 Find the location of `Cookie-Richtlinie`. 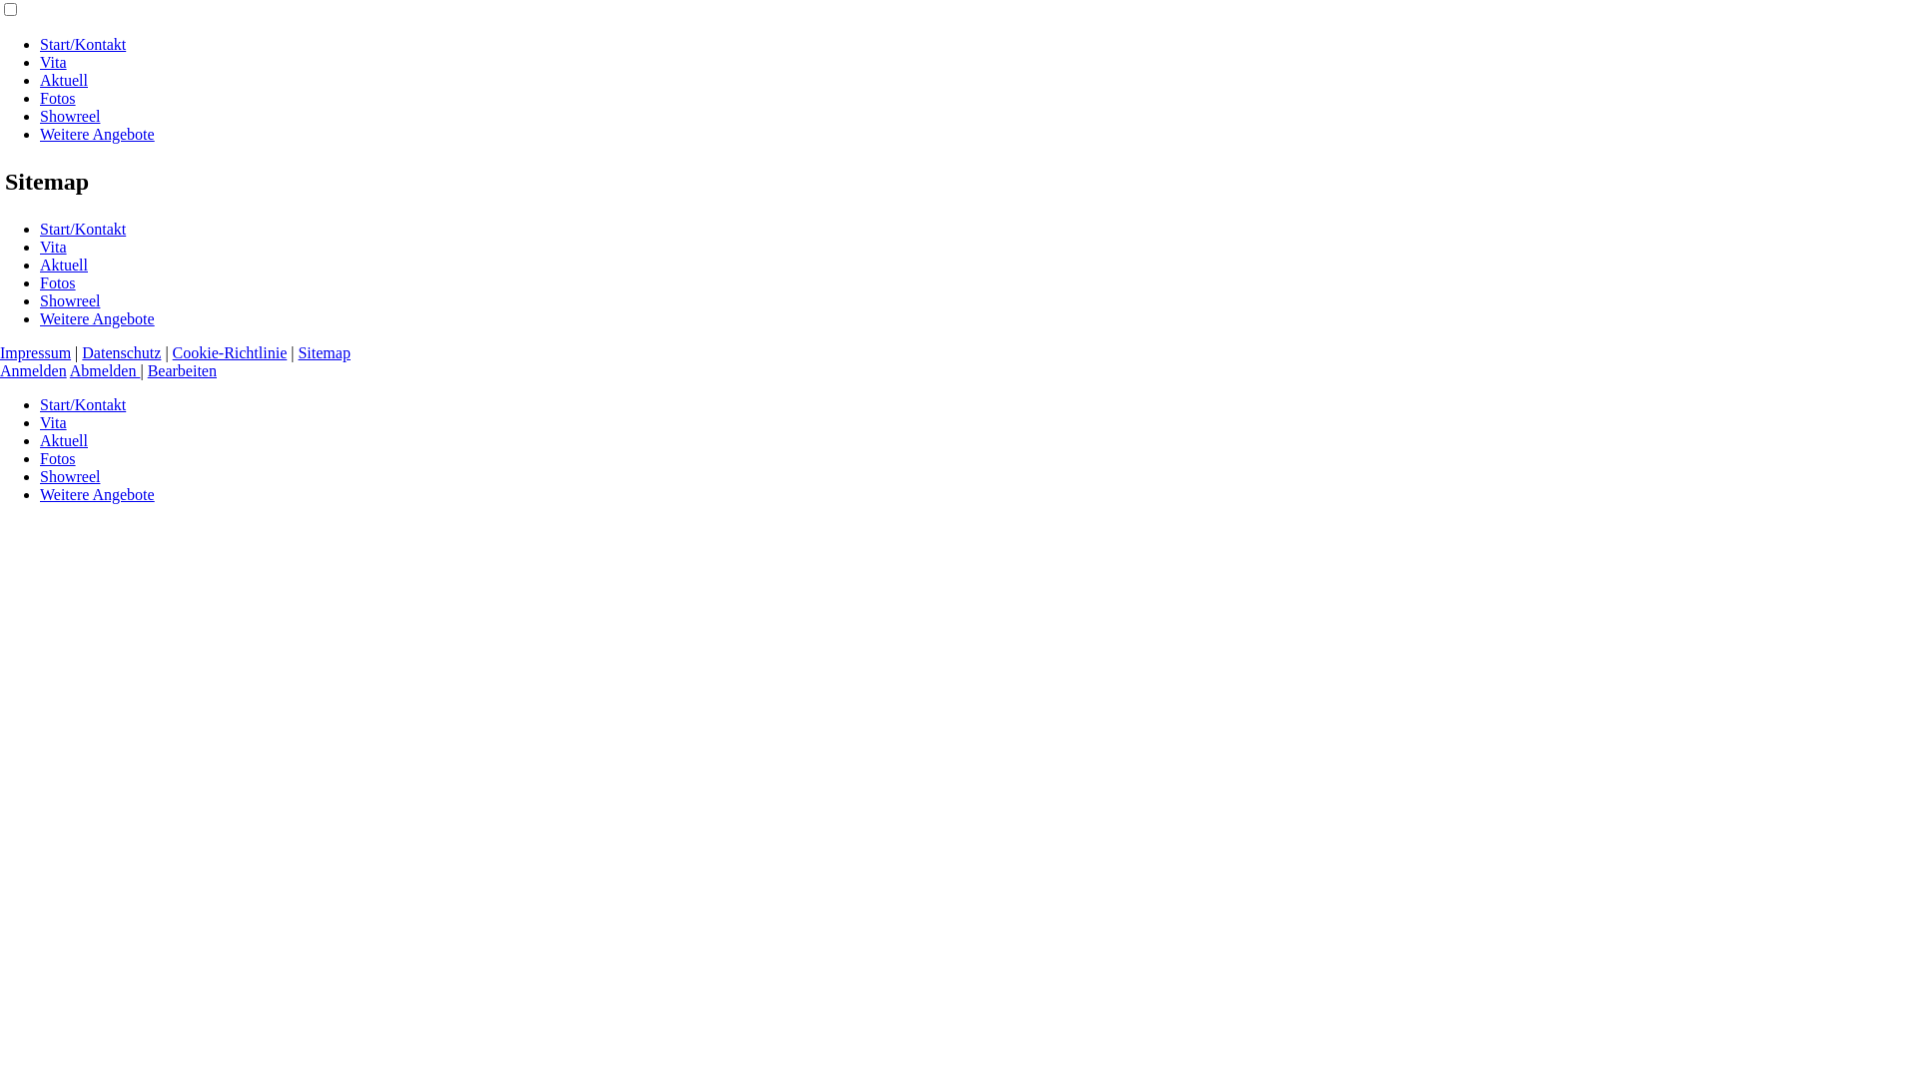

Cookie-Richtlinie is located at coordinates (230, 353).